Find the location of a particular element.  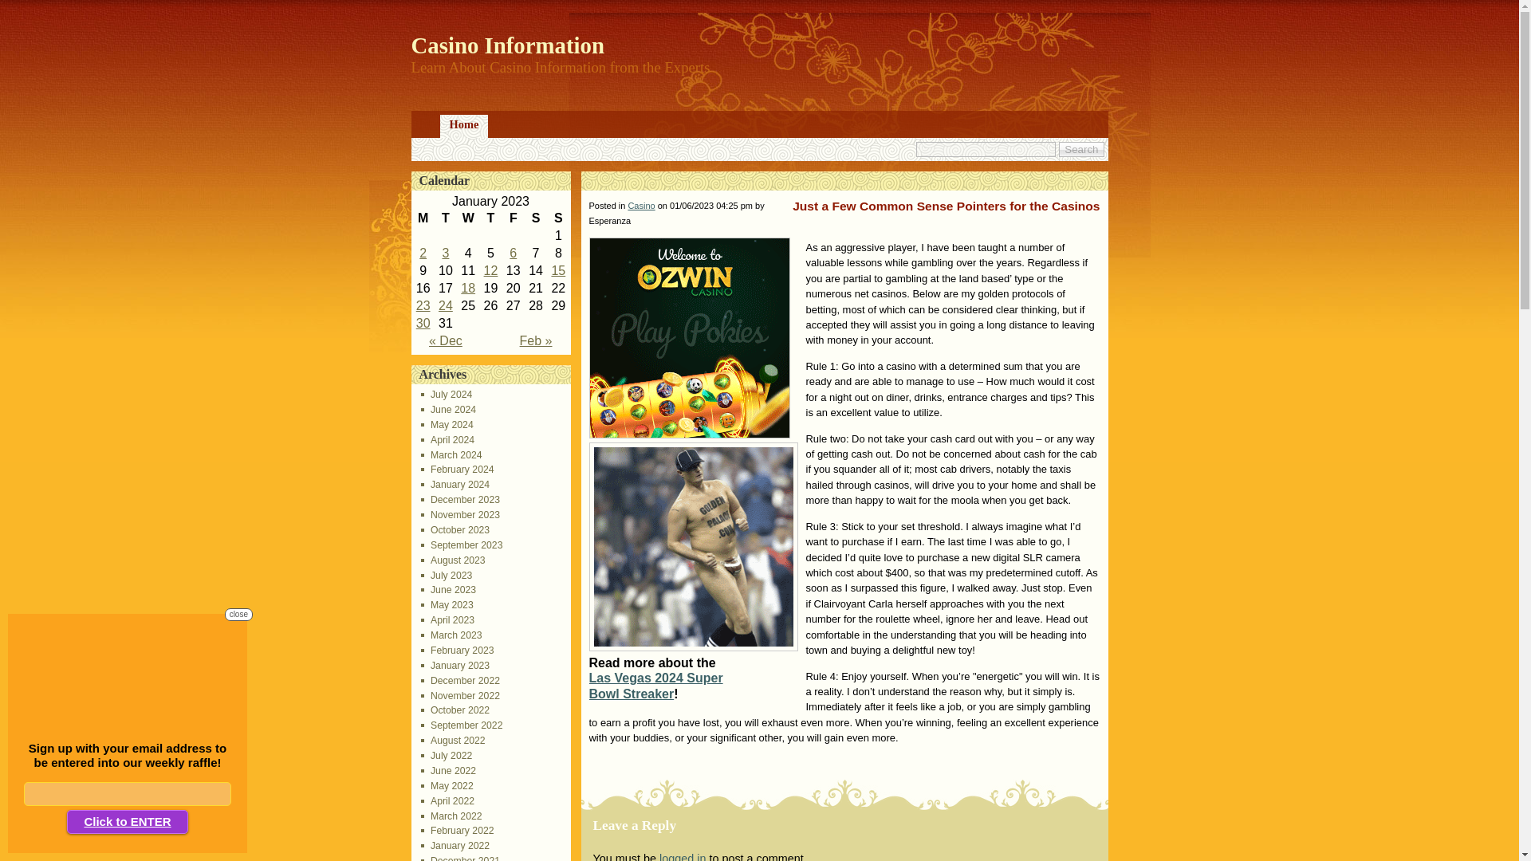

June 2023 is located at coordinates (448, 590).